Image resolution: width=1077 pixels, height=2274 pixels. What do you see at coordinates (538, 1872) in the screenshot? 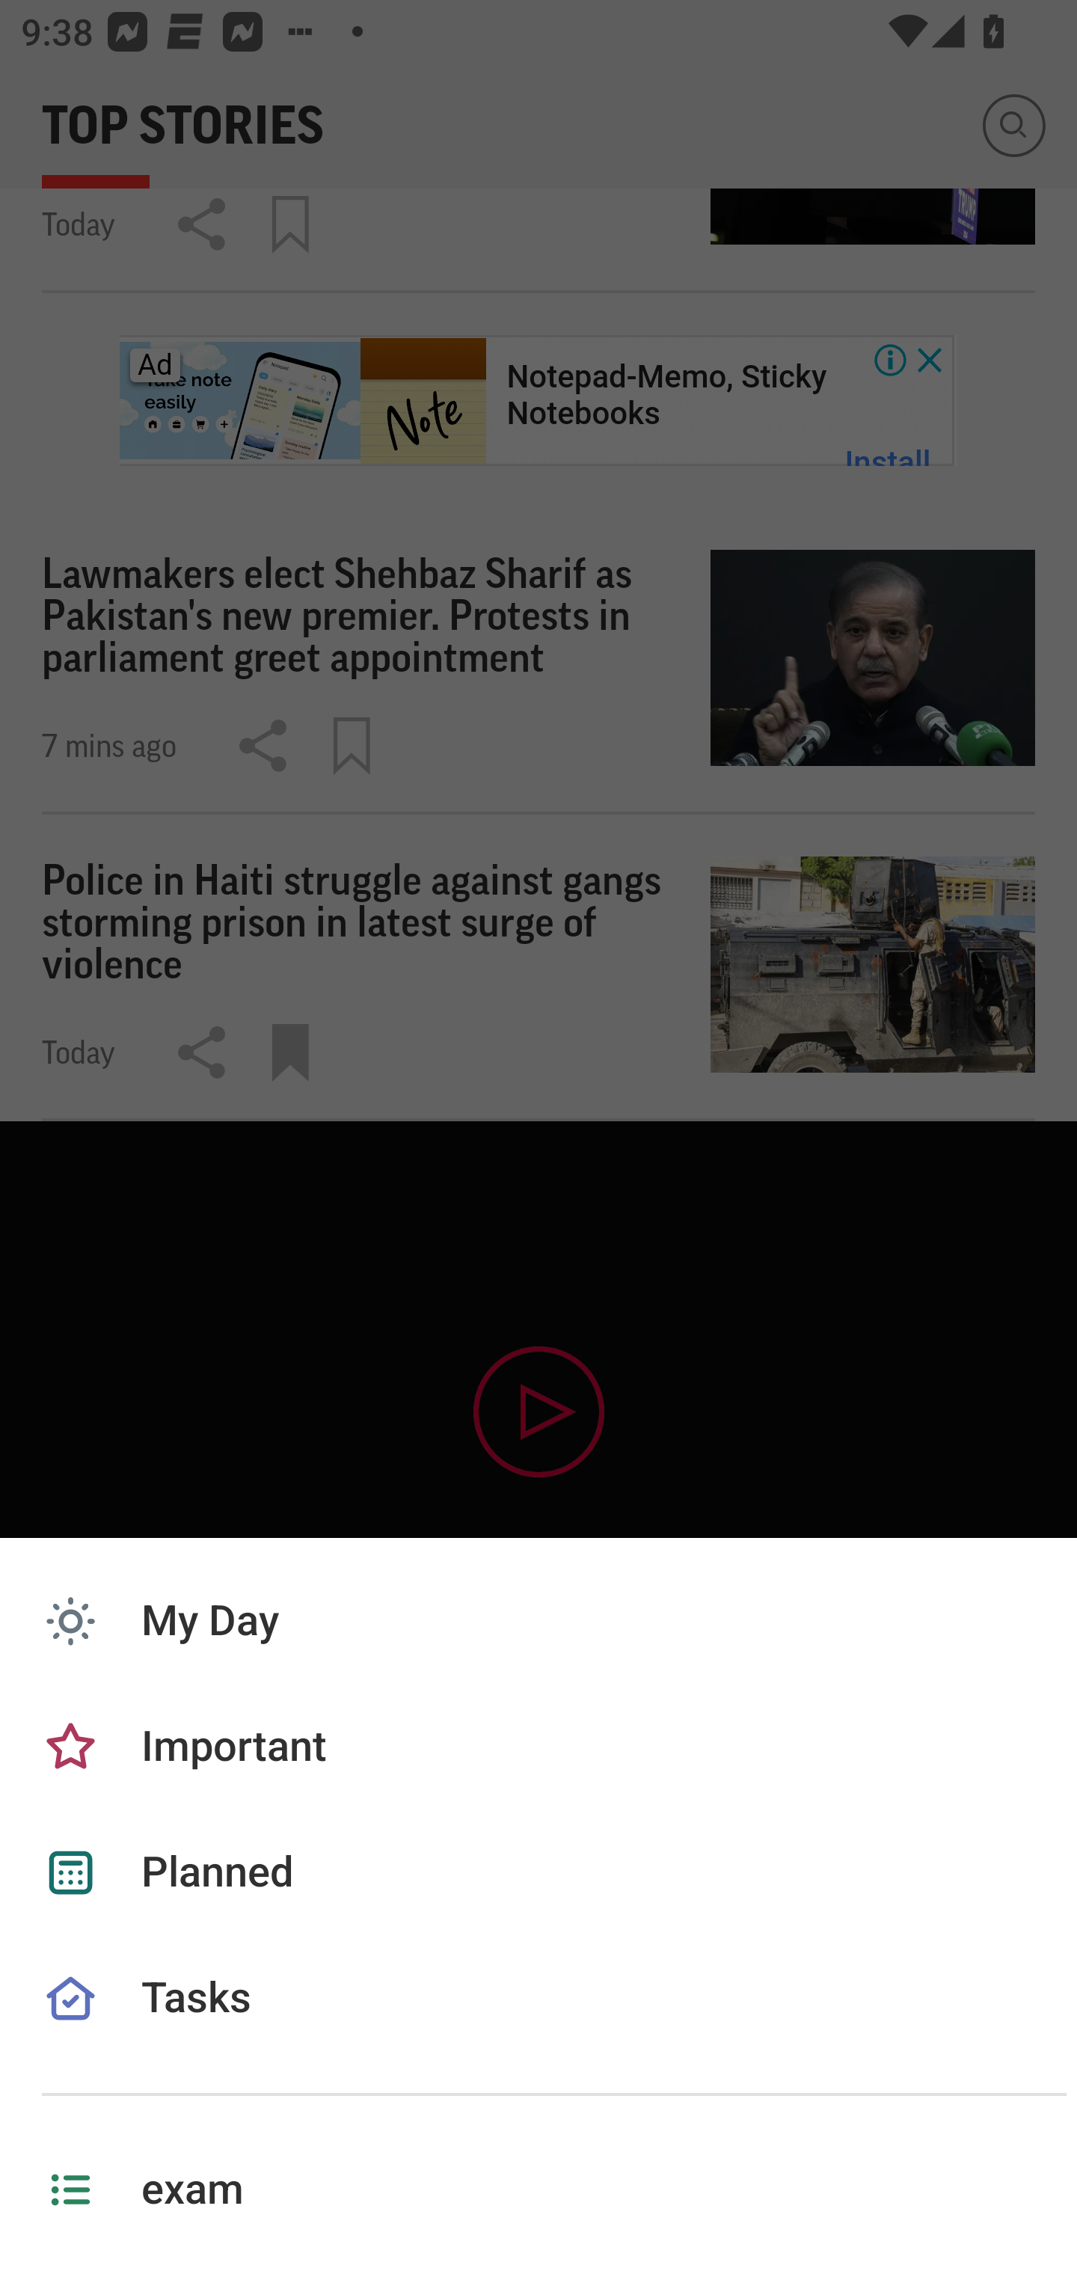
I see `Planned, 0 tasks Planned` at bounding box center [538, 1872].